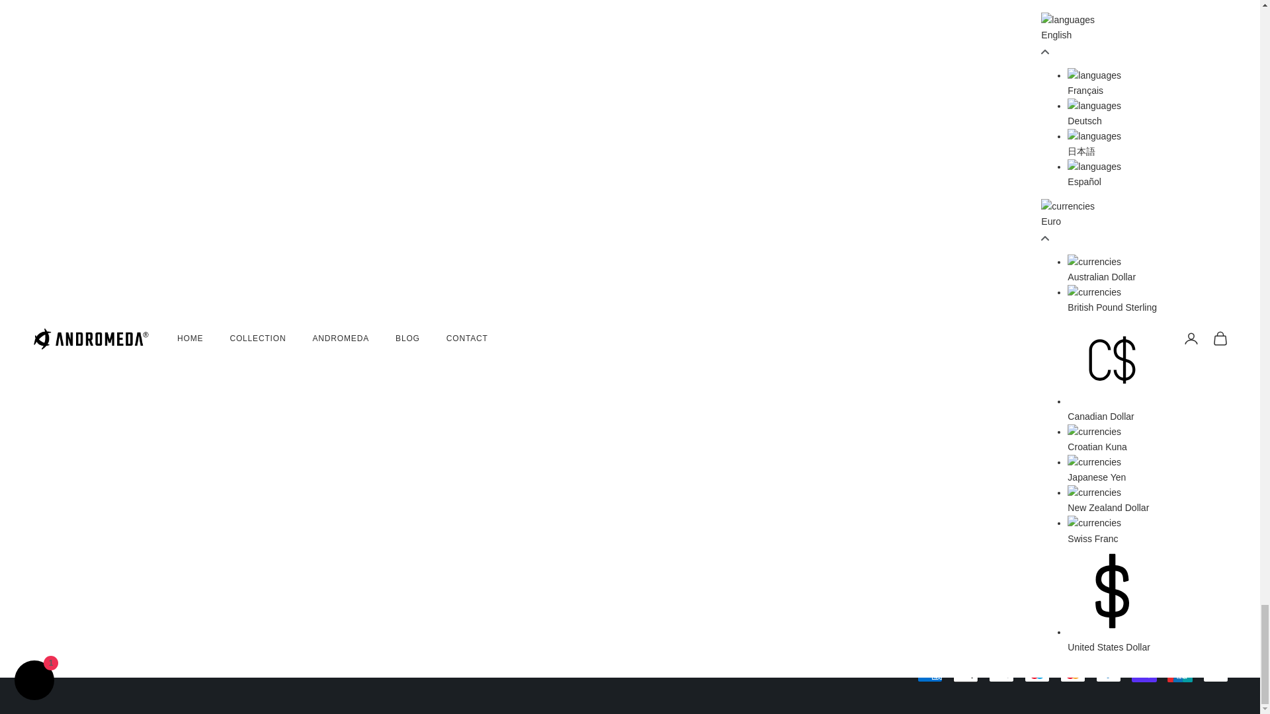 The width and height of the screenshot is (1270, 714). What do you see at coordinates (1023, 327) in the screenshot?
I see `Store` at bounding box center [1023, 327].